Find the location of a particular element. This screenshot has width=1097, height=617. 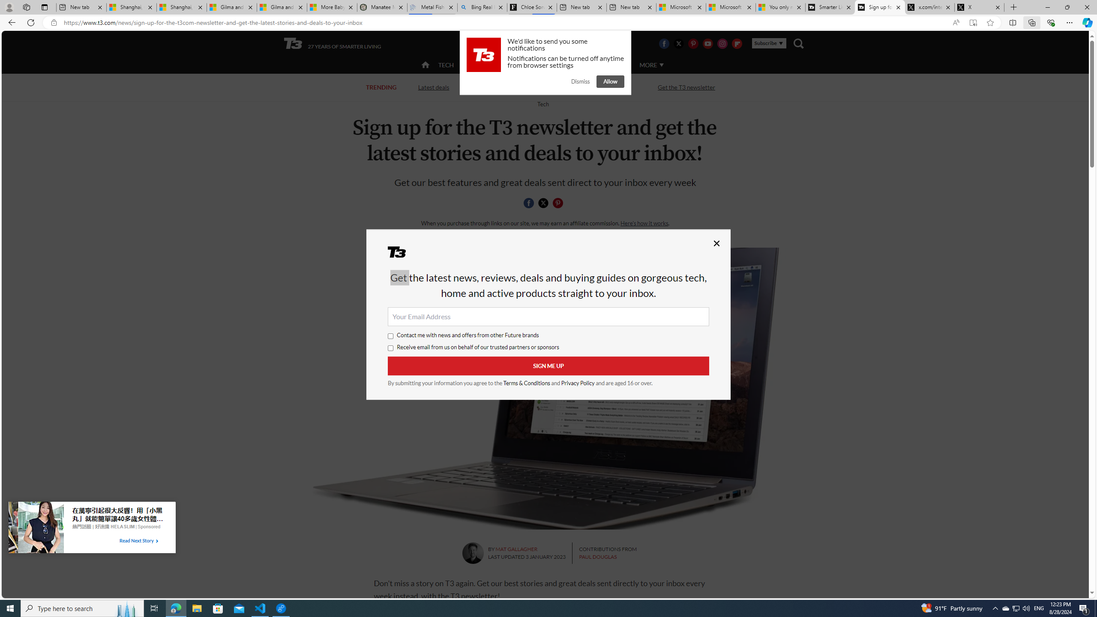

Get the T3 newsletter is located at coordinates (686, 87).